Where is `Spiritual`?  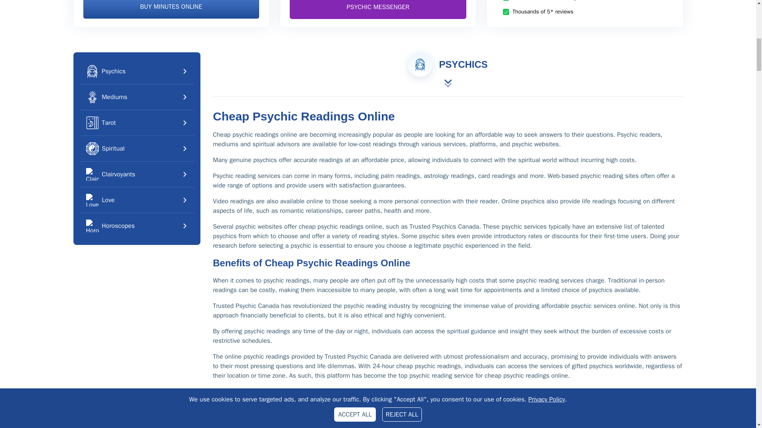 Spiritual is located at coordinates (136, 149).